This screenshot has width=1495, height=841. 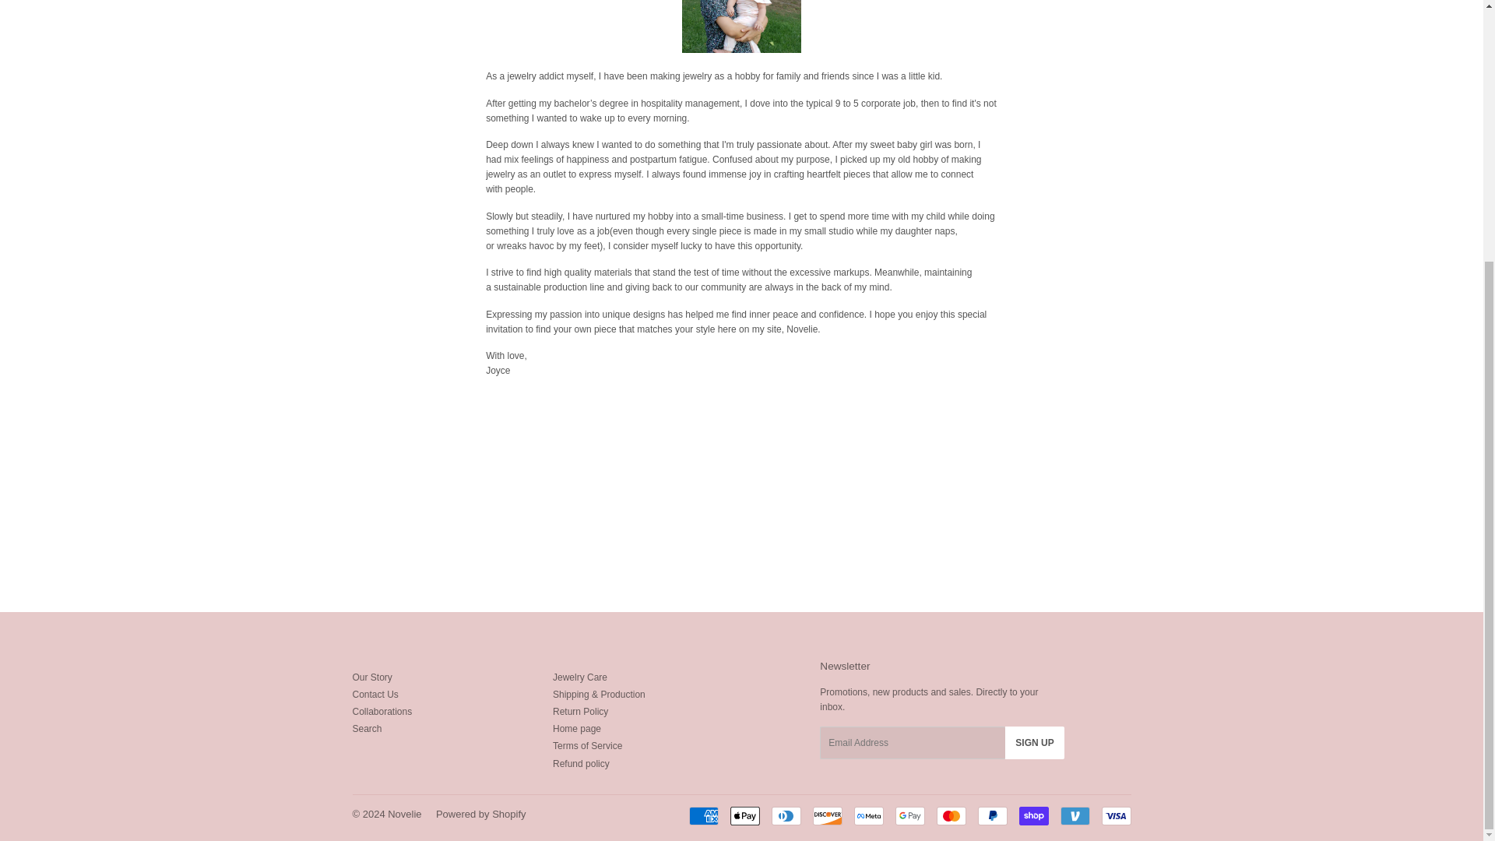 What do you see at coordinates (1115, 815) in the screenshot?
I see `Visa` at bounding box center [1115, 815].